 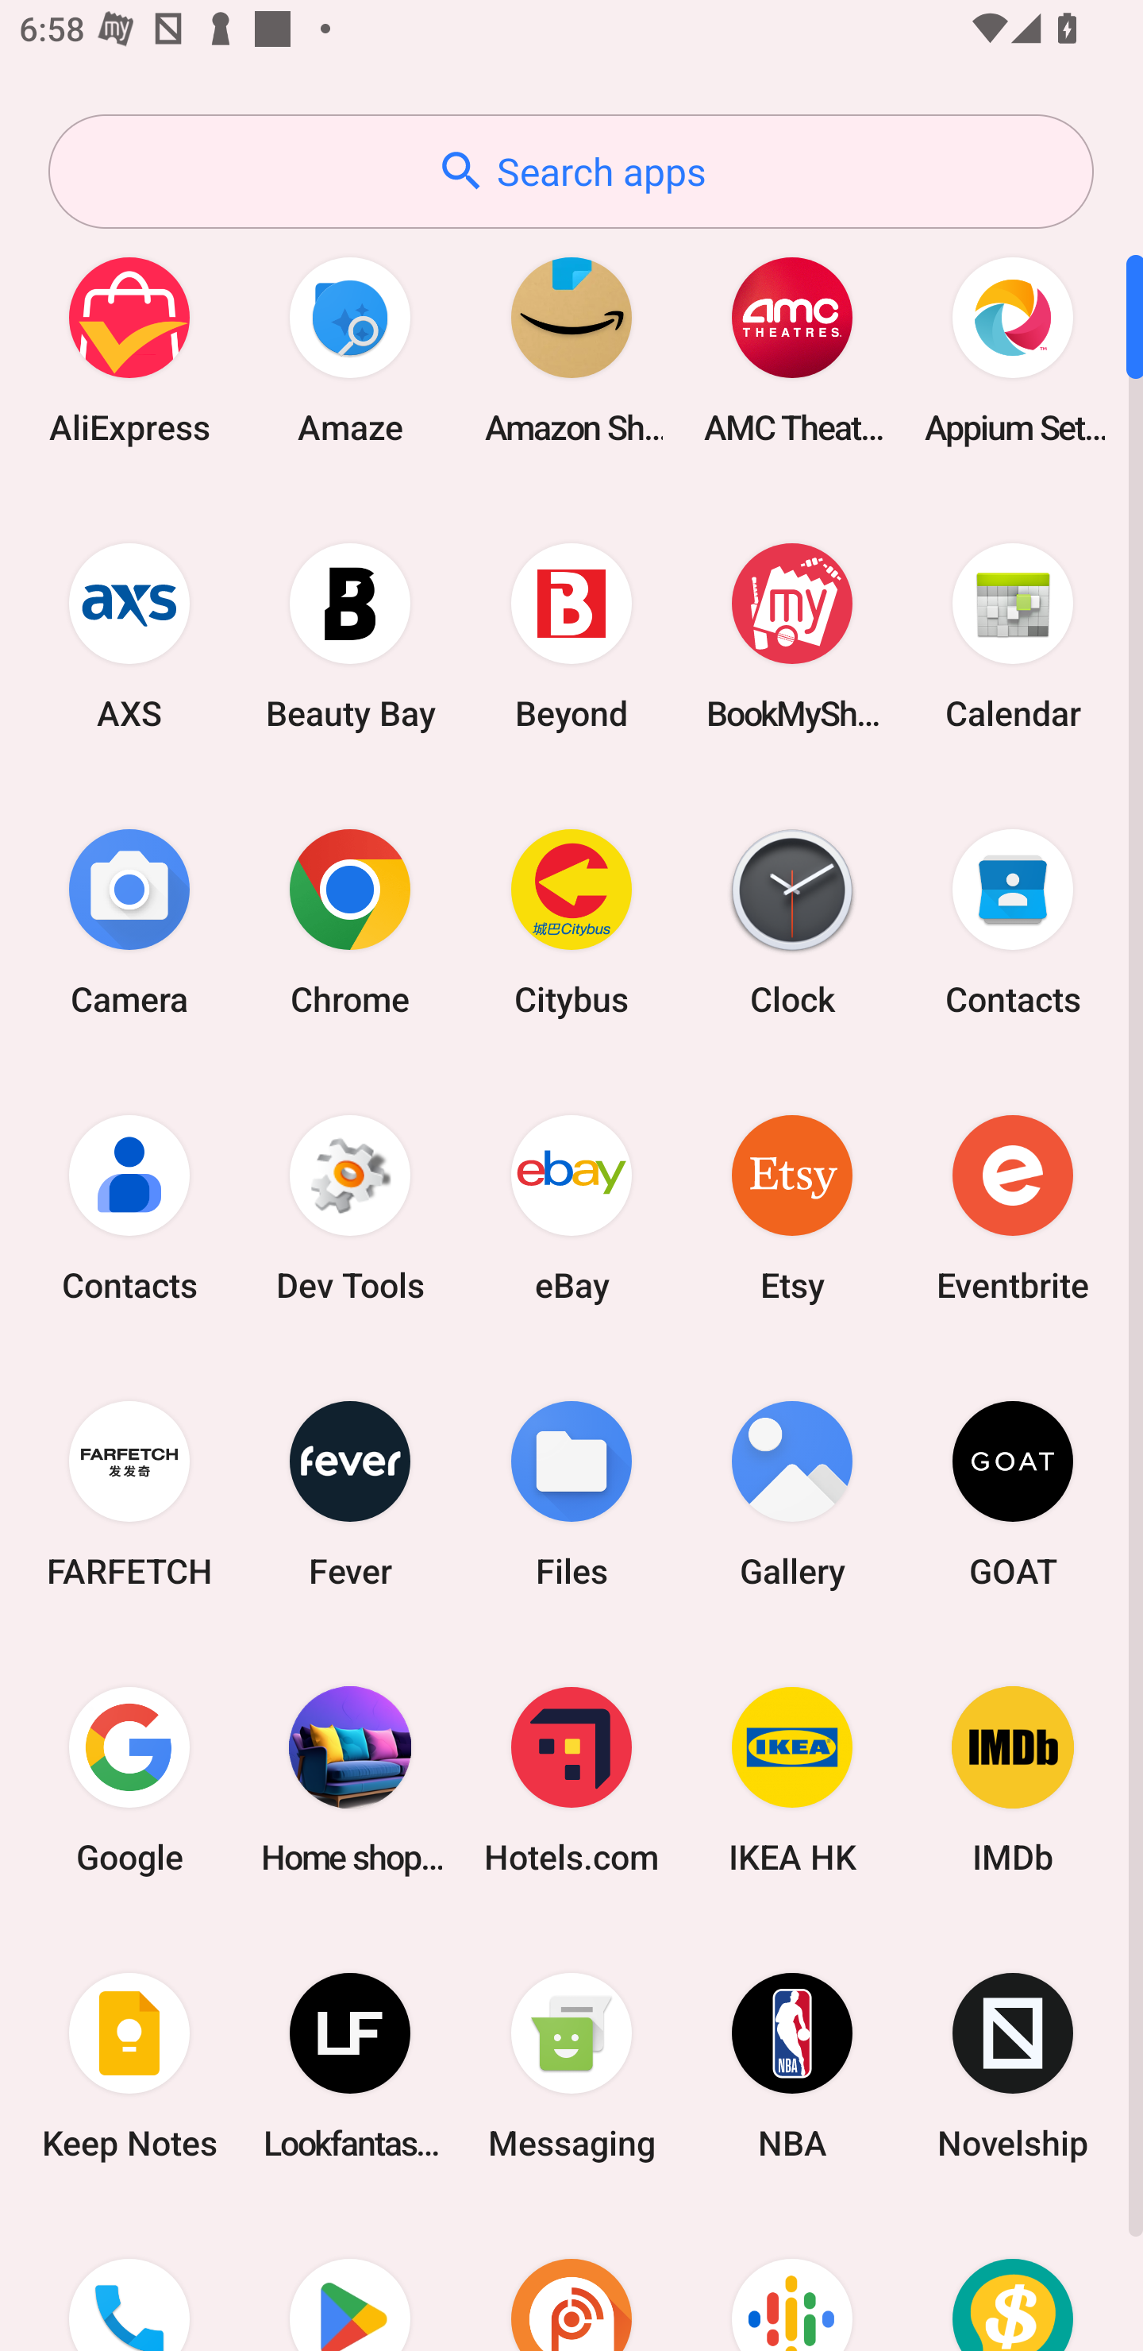 I want to click on Beyond, so click(x=571, y=635).